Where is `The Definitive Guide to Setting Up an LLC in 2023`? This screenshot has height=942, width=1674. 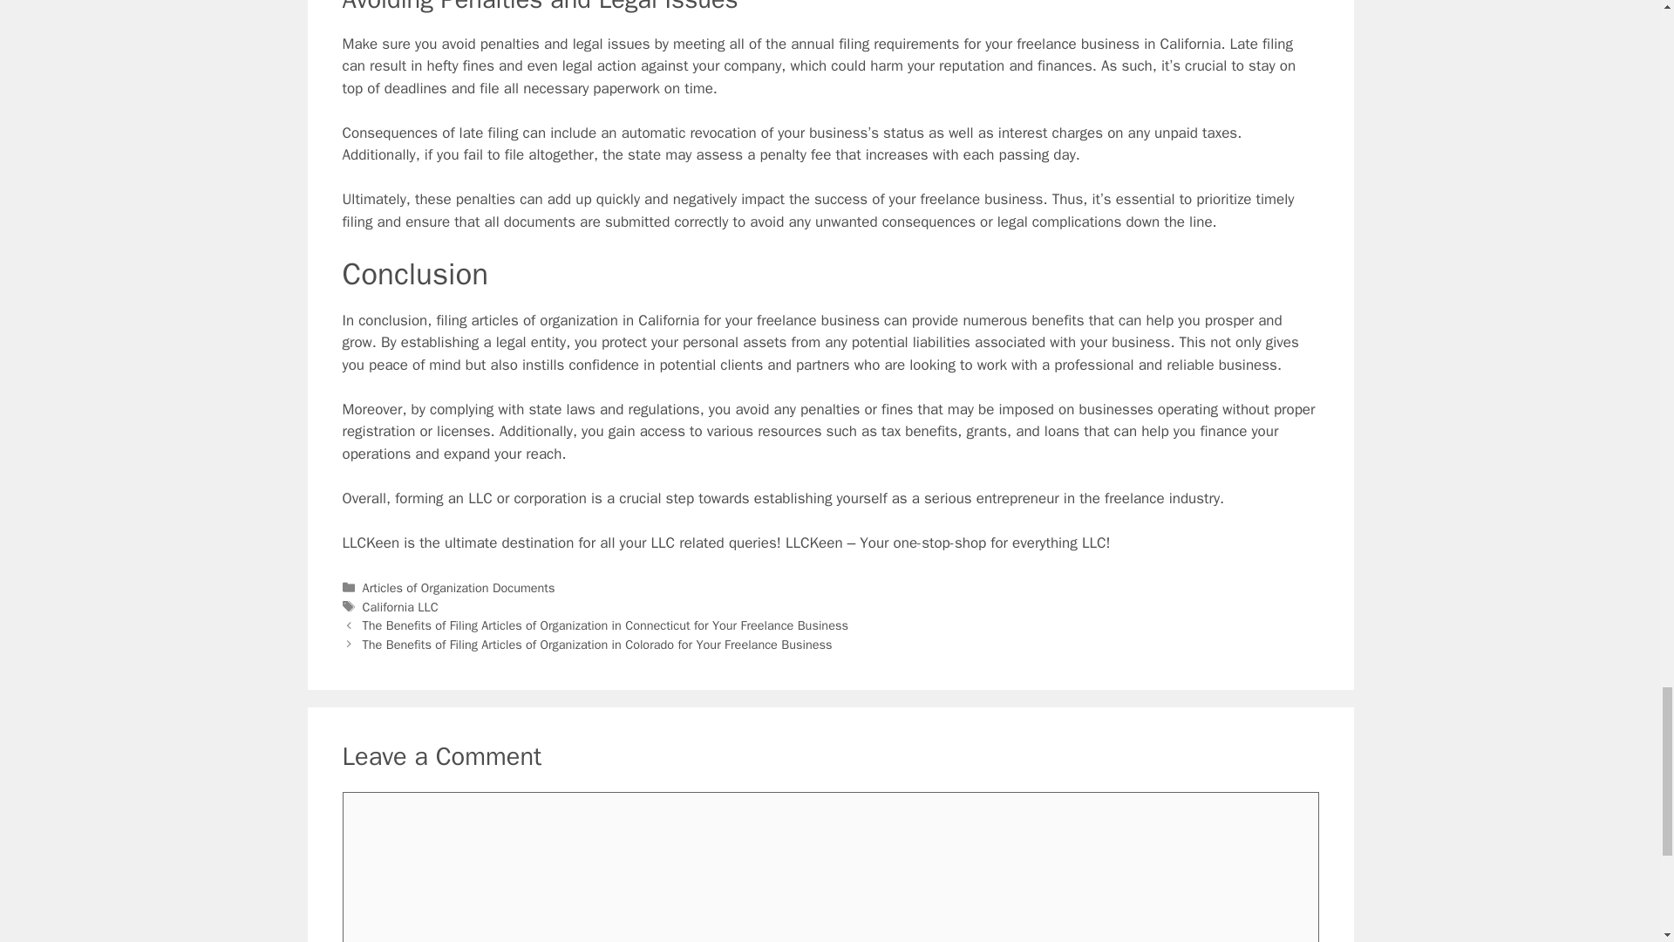
The Definitive Guide to Setting Up an LLC in 2023 is located at coordinates (480, 498).